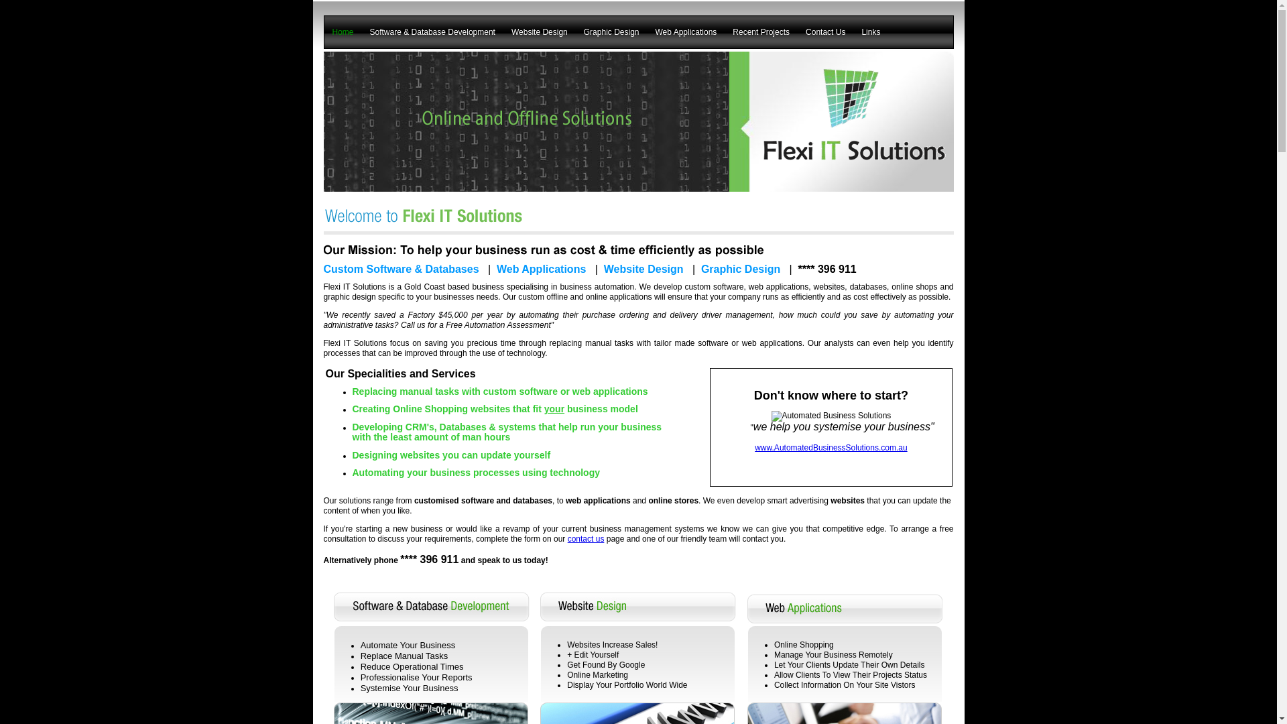  Describe the element at coordinates (436, 473) in the screenshot. I see `Automating your business processes` at that location.